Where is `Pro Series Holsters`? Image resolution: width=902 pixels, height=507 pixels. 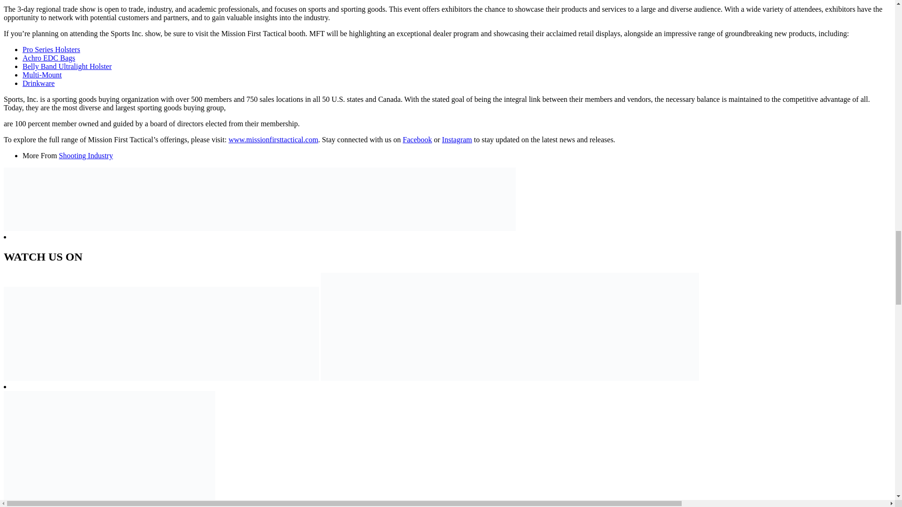 Pro Series Holsters is located at coordinates (51, 50).